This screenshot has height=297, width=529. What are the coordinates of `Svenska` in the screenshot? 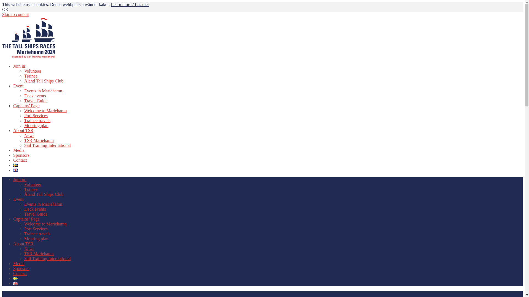 It's located at (15, 278).